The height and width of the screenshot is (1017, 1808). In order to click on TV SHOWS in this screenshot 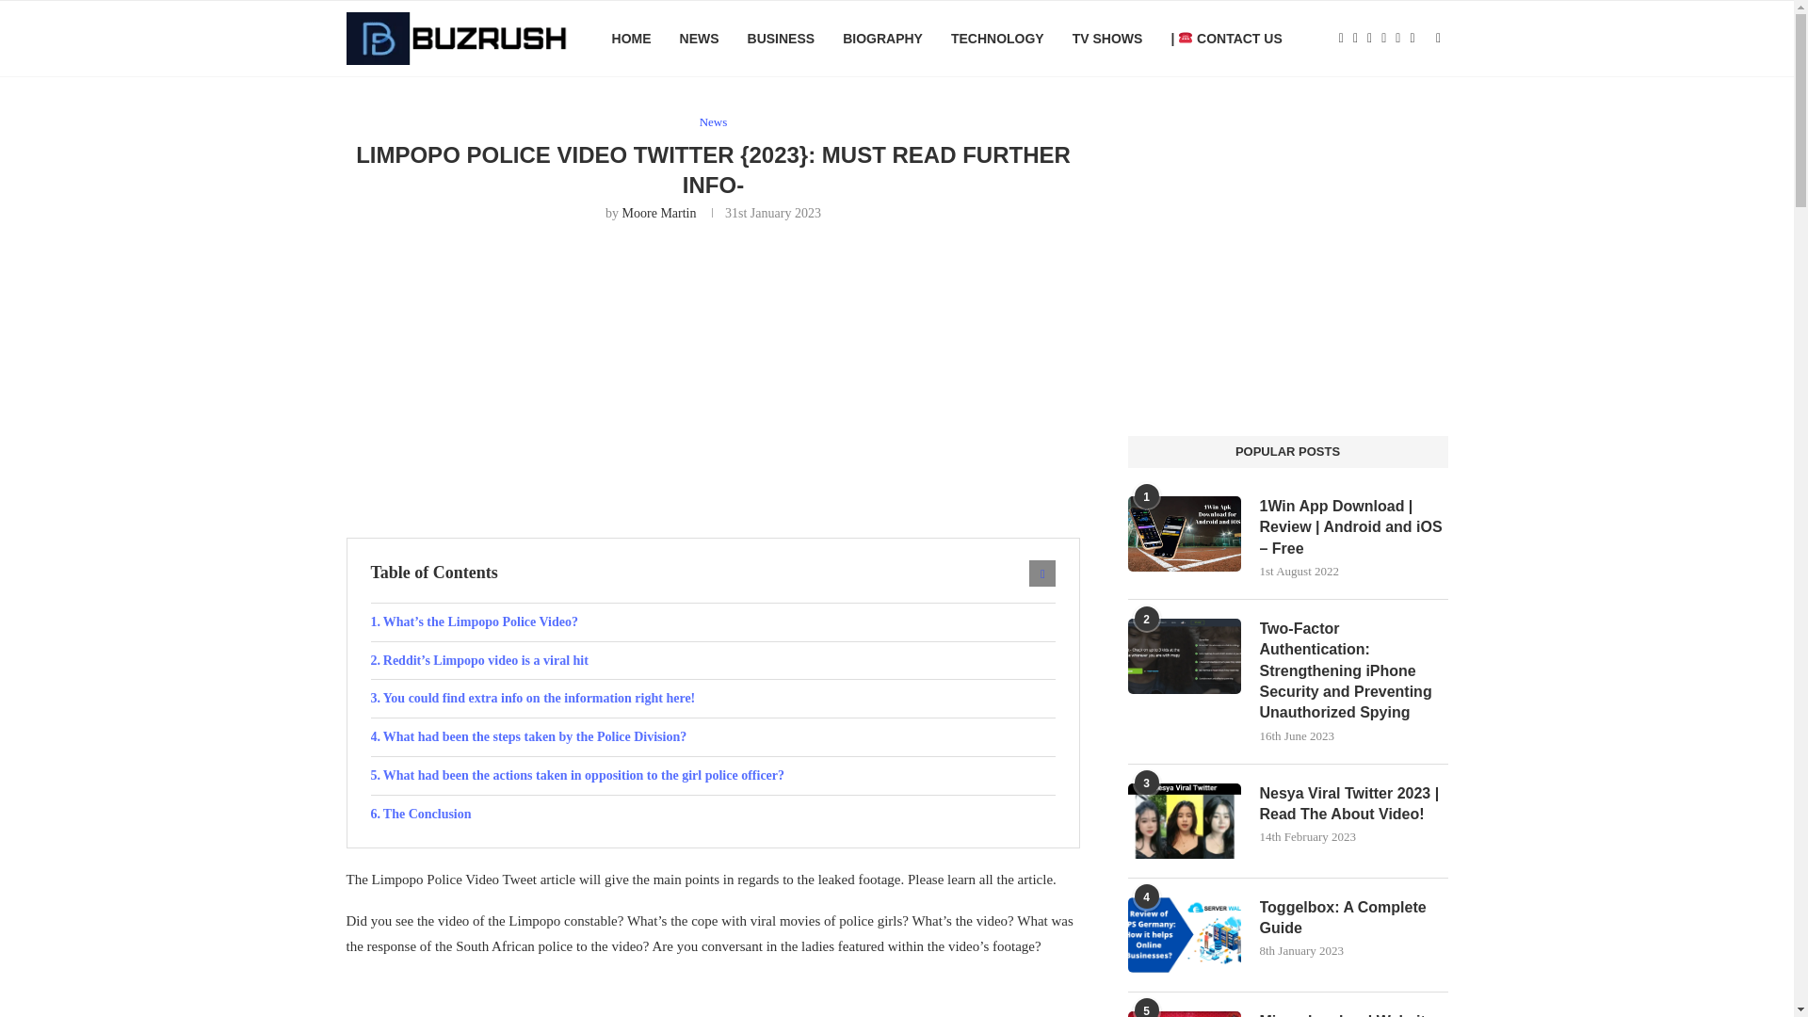, I will do `click(1107, 39)`.